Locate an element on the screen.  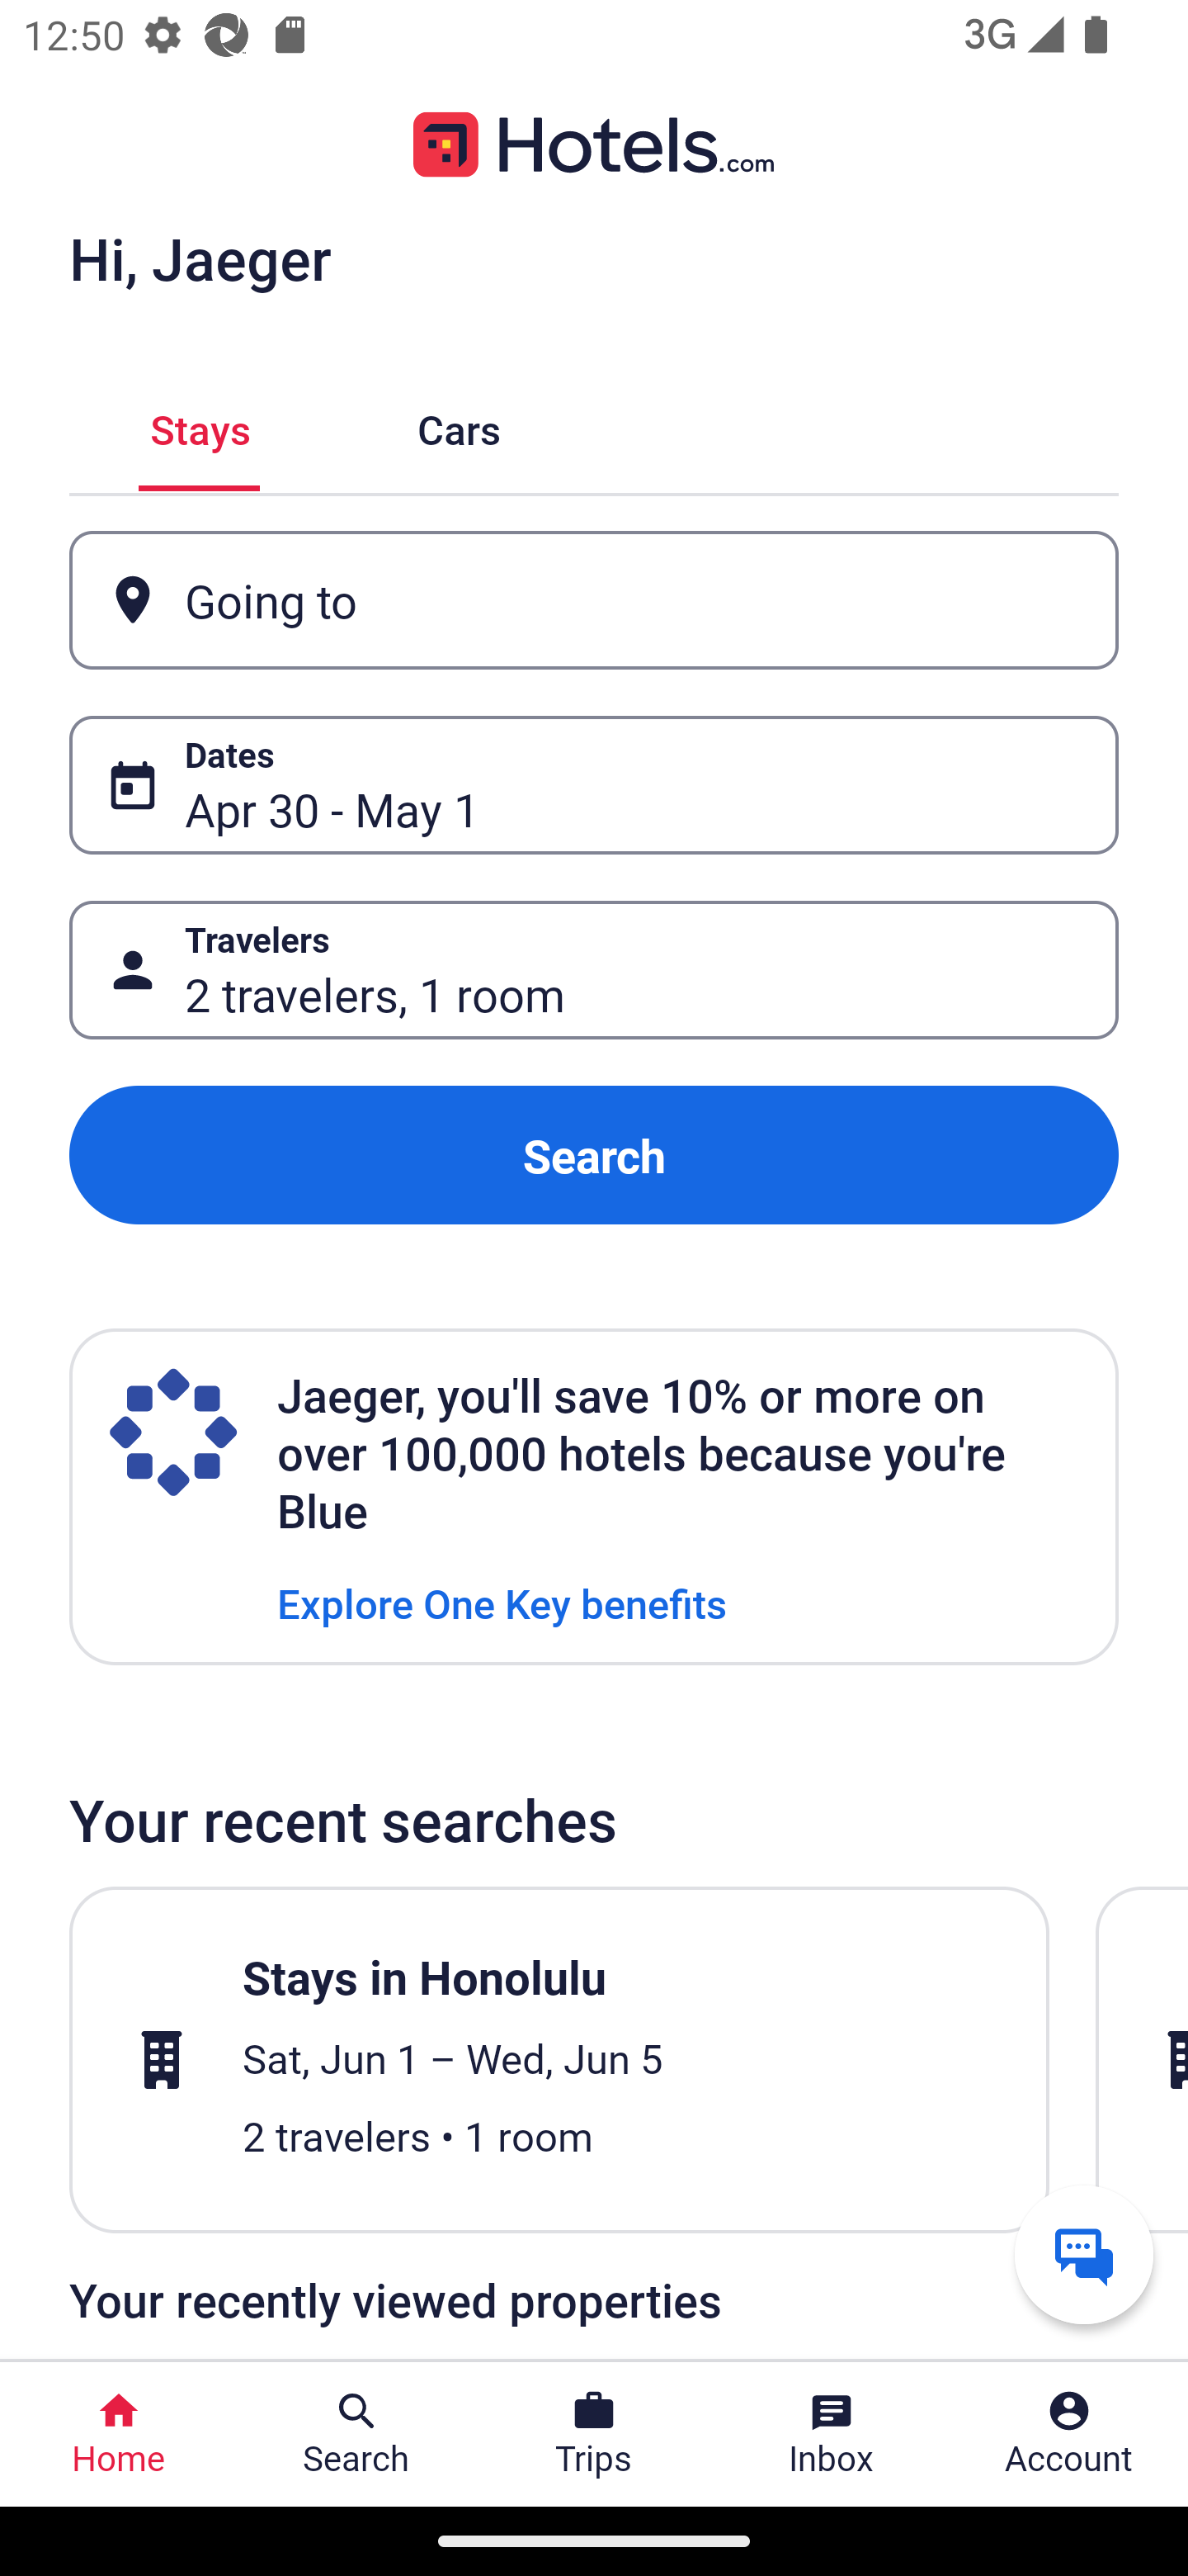
Hi, Jaeger is located at coordinates (200, 258).